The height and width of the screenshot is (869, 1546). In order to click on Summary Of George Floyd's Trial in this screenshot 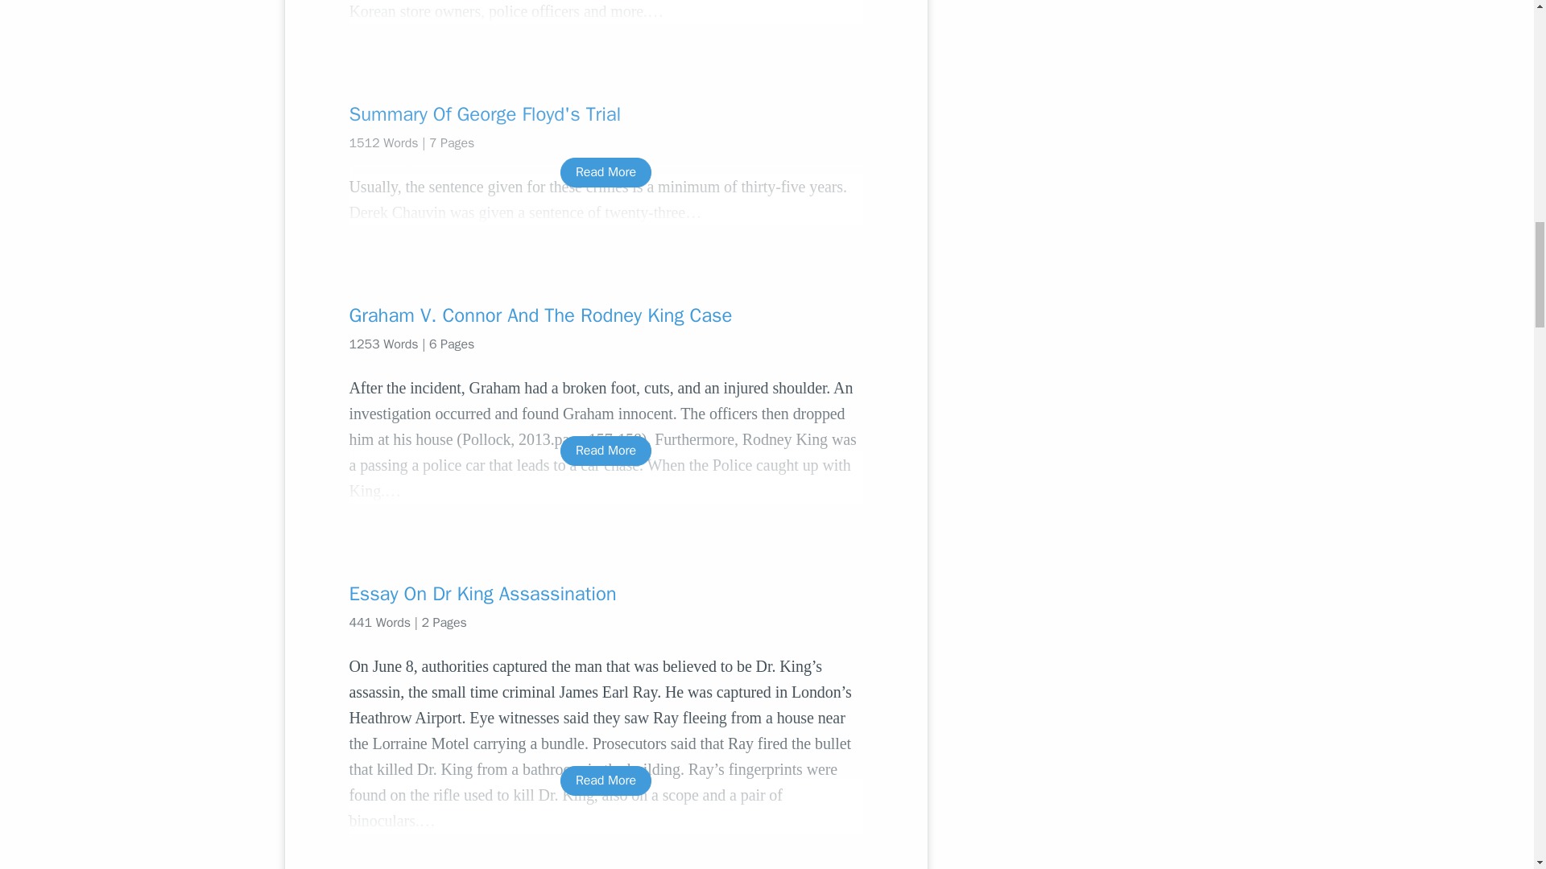, I will do `click(606, 114)`.